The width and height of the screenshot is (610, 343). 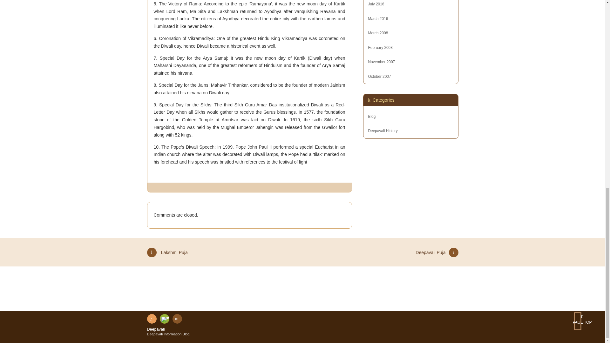 What do you see at coordinates (380, 47) in the screenshot?
I see `February 2008` at bounding box center [380, 47].